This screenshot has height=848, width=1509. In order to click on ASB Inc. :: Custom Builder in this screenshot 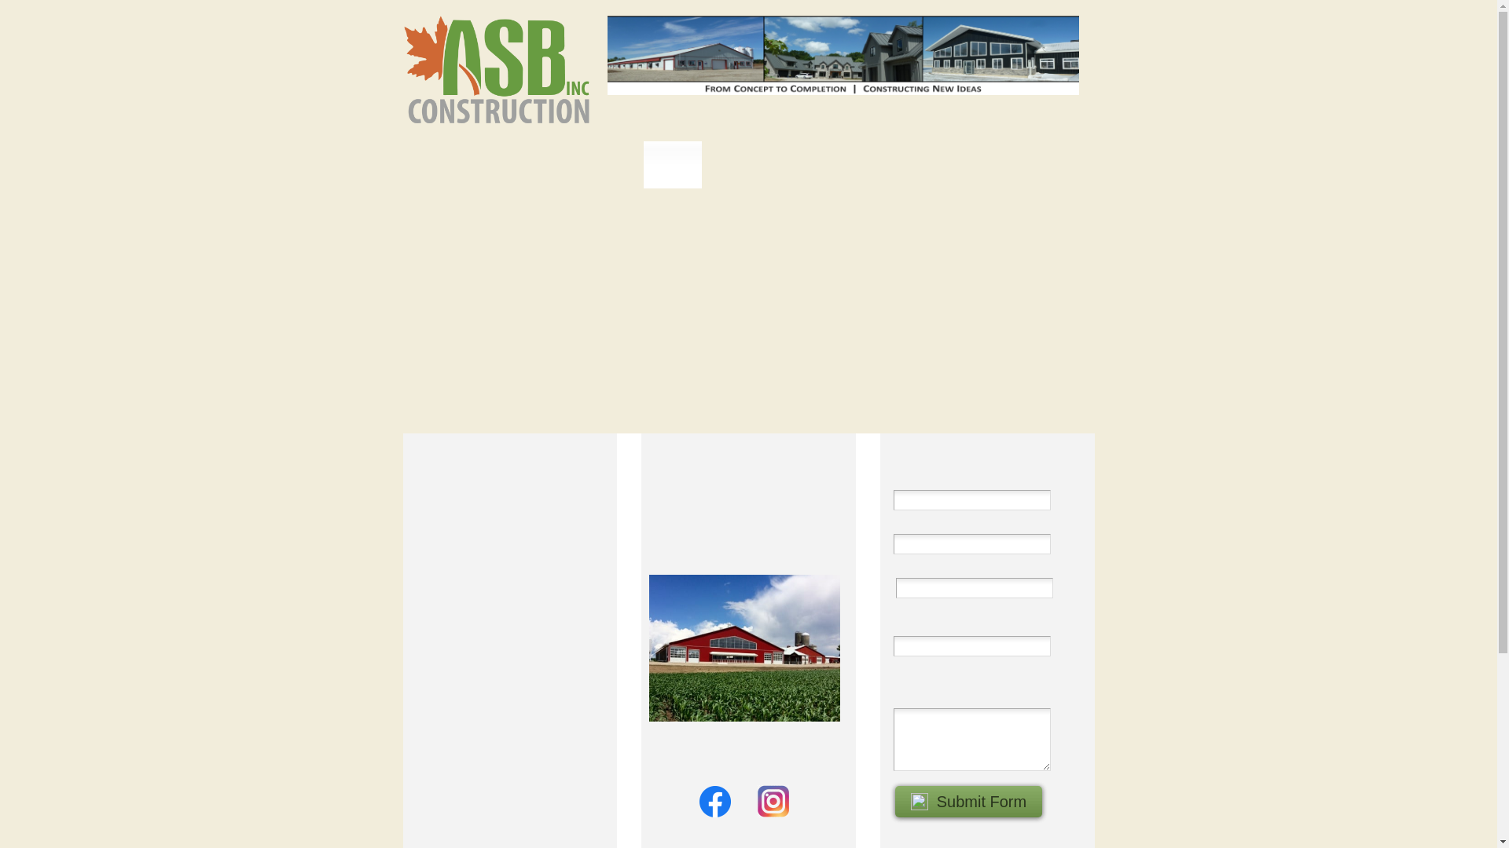, I will do `click(843, 56)`.